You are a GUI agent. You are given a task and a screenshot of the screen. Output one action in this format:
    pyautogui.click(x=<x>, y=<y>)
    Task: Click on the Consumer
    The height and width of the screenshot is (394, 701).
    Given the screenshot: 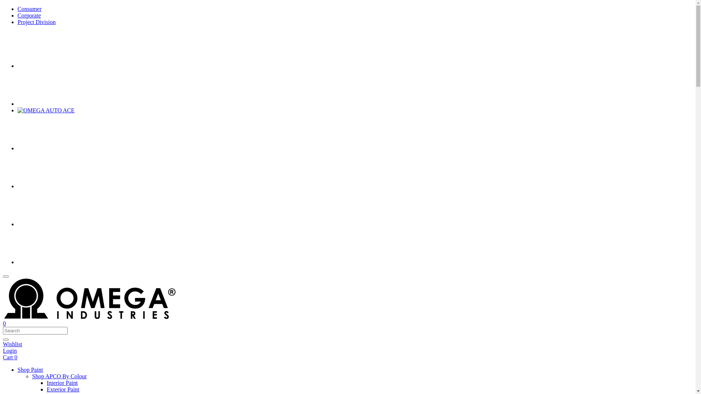 What is the action you would take?
    pyautogui.click(x=30, y=9)
    